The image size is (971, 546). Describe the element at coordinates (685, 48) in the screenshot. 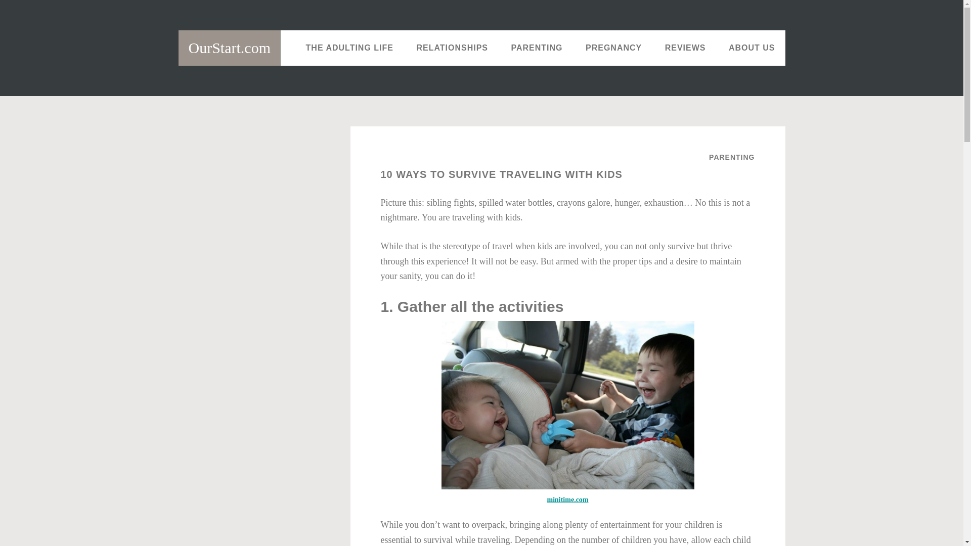

I see `REVIEWS` at that location.